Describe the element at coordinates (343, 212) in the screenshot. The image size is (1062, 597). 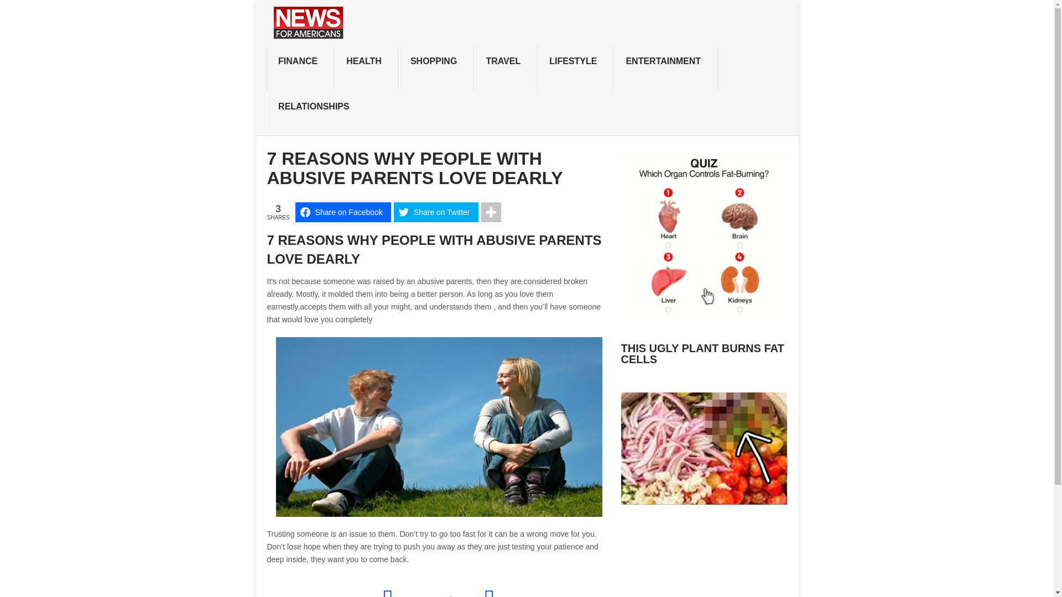
I see `Share on Share on Facebook` at that location.